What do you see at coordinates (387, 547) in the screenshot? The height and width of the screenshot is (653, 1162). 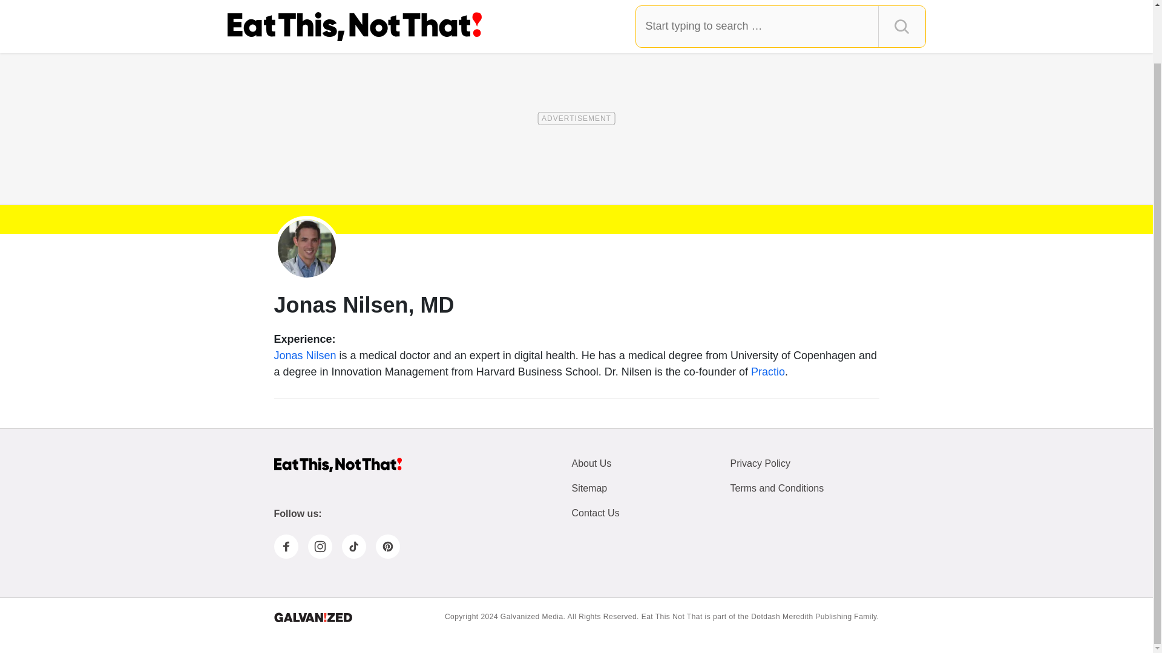 I see `Pinterest` at bounding box center [387, 547].